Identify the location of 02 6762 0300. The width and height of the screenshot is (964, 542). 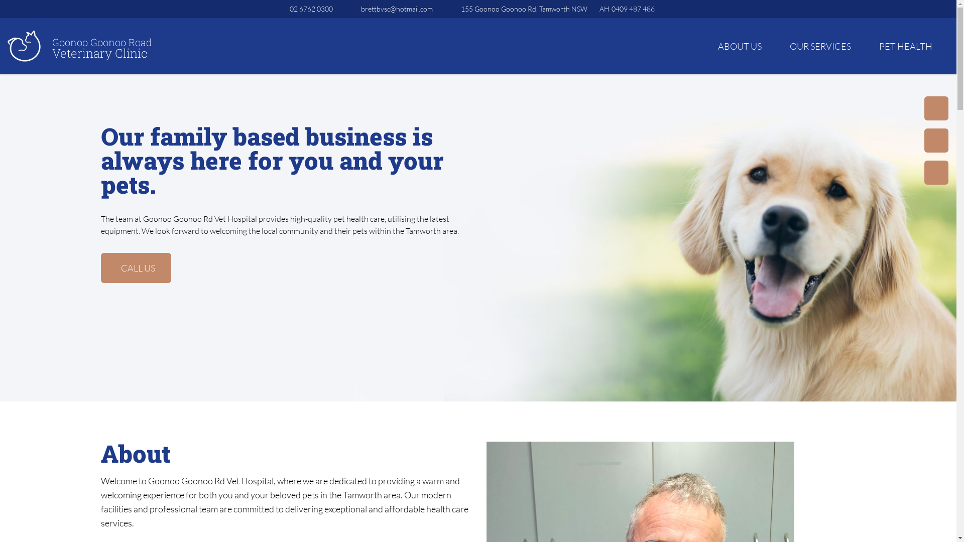
(317, 9).